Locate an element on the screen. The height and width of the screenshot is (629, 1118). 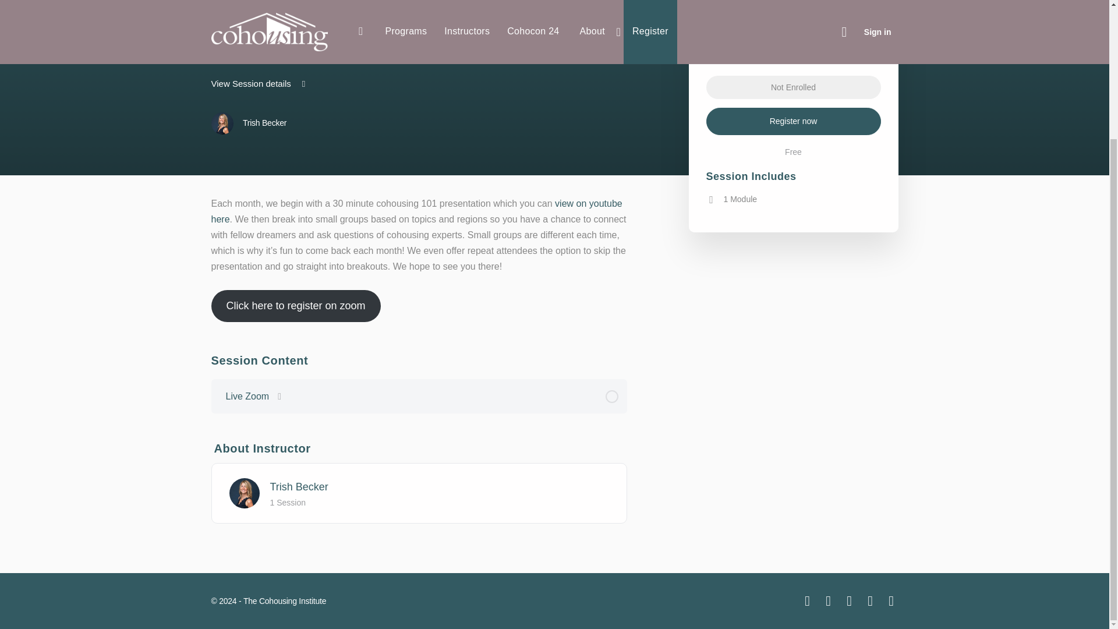
Live Zoom is located at coordinates (419, 396).